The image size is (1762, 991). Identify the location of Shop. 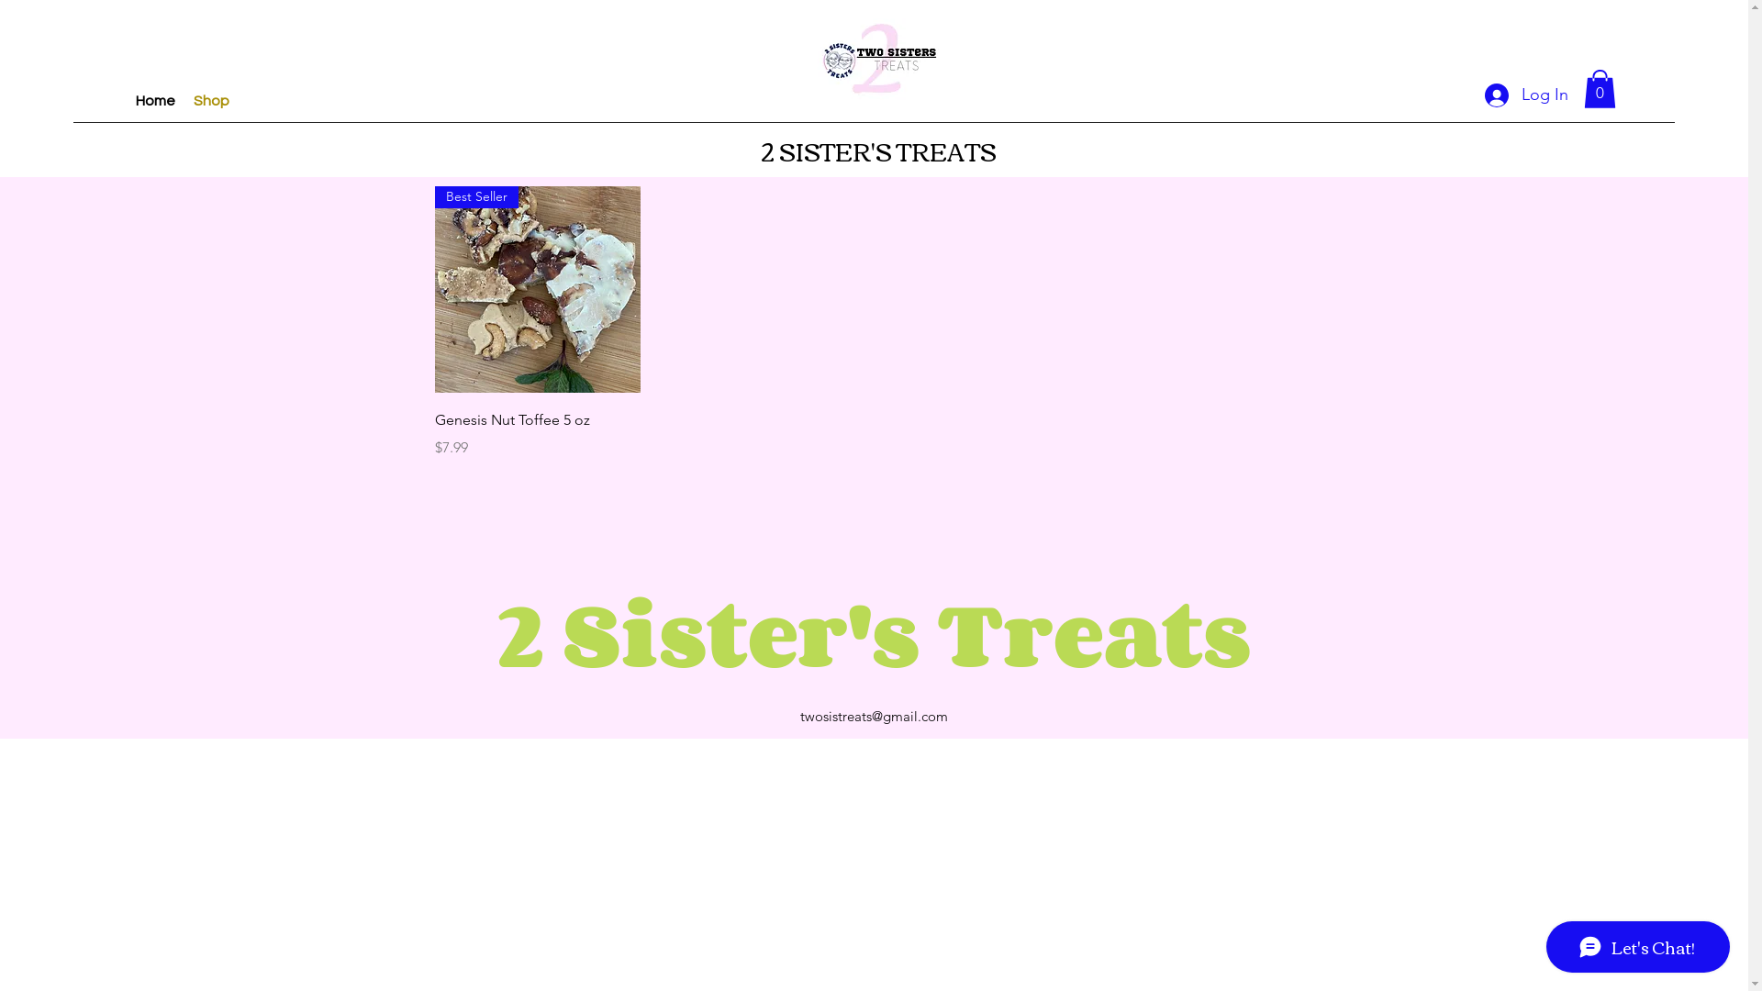
(211, 101).